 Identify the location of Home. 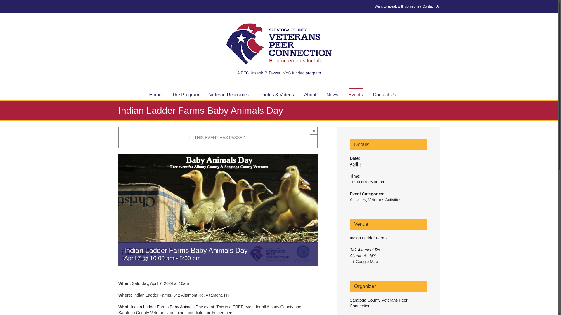
(155, 94).